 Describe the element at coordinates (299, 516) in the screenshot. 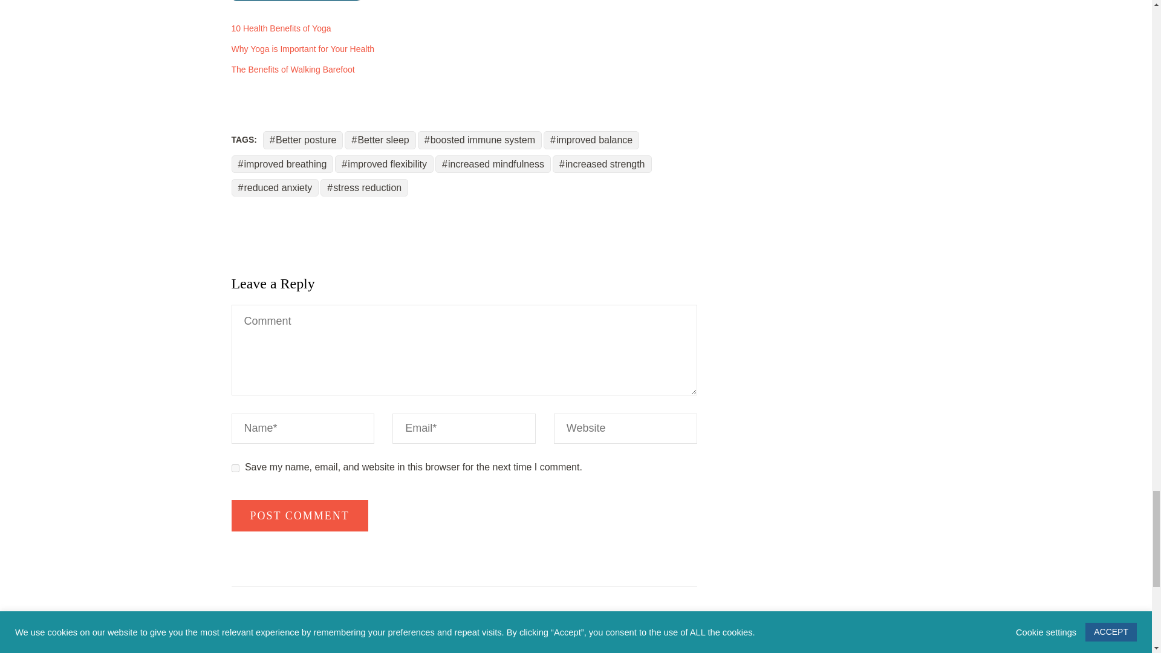

I see `Post Comment` at that location.